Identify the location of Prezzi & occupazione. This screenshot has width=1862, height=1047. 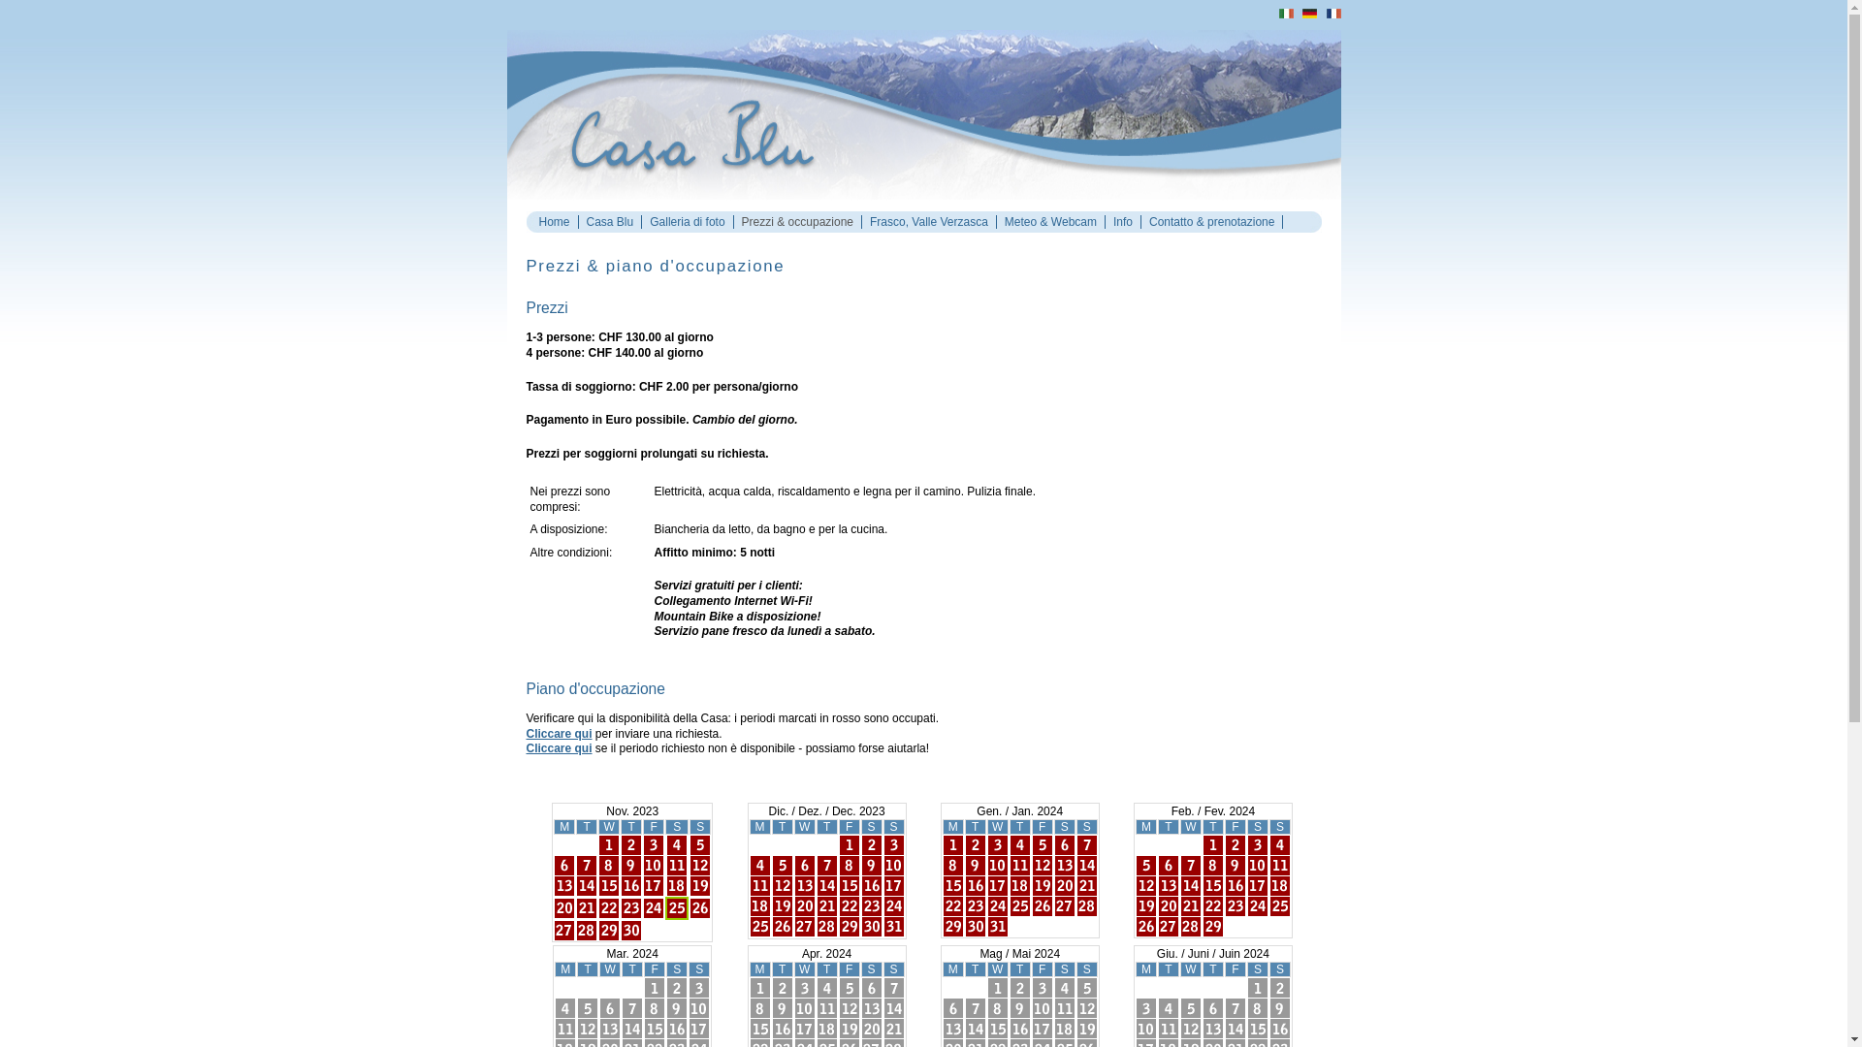
(797, 222).